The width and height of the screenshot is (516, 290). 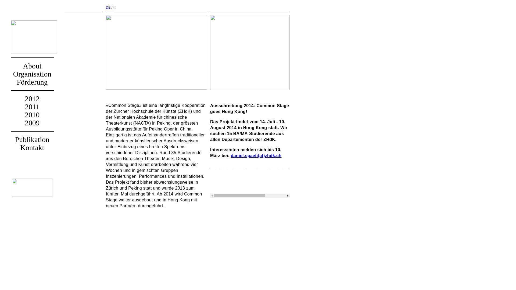 I want to click on 2012, so click(x=32, y=99).